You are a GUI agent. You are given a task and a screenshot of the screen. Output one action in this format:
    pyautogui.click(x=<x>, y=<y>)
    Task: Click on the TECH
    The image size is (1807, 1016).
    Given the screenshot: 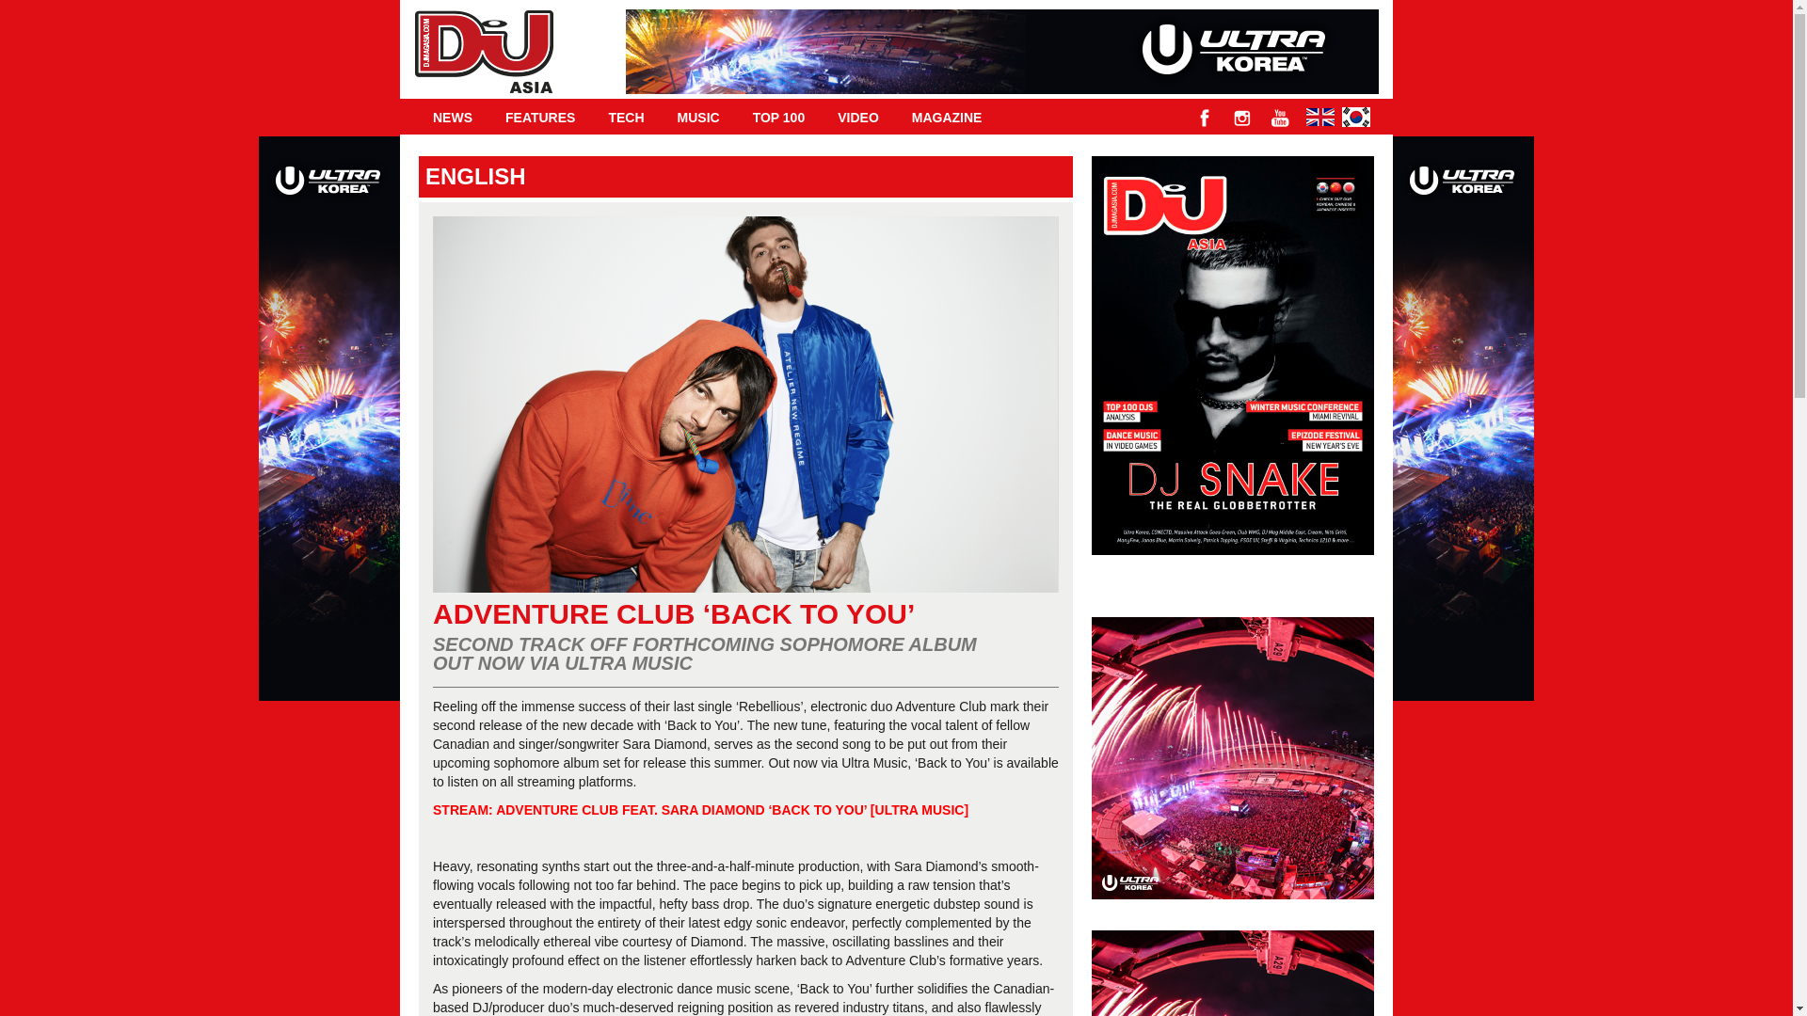 What is the action you would take?
    pyautogui.click(x=625, y=117)
    